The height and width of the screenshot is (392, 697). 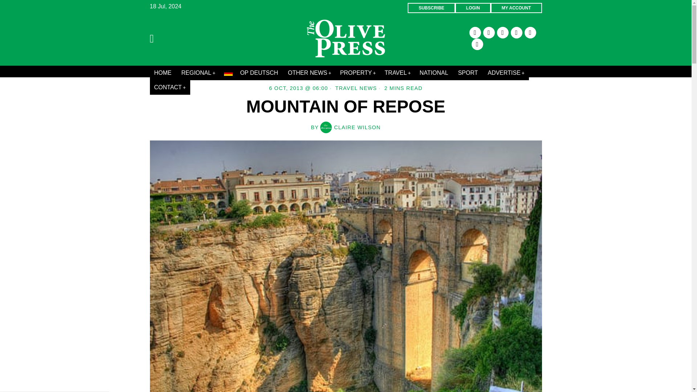 What do you see at coordinates (198, 73) in the screenshot?
I see `REGIONAL` at bounding box center [198, 73].